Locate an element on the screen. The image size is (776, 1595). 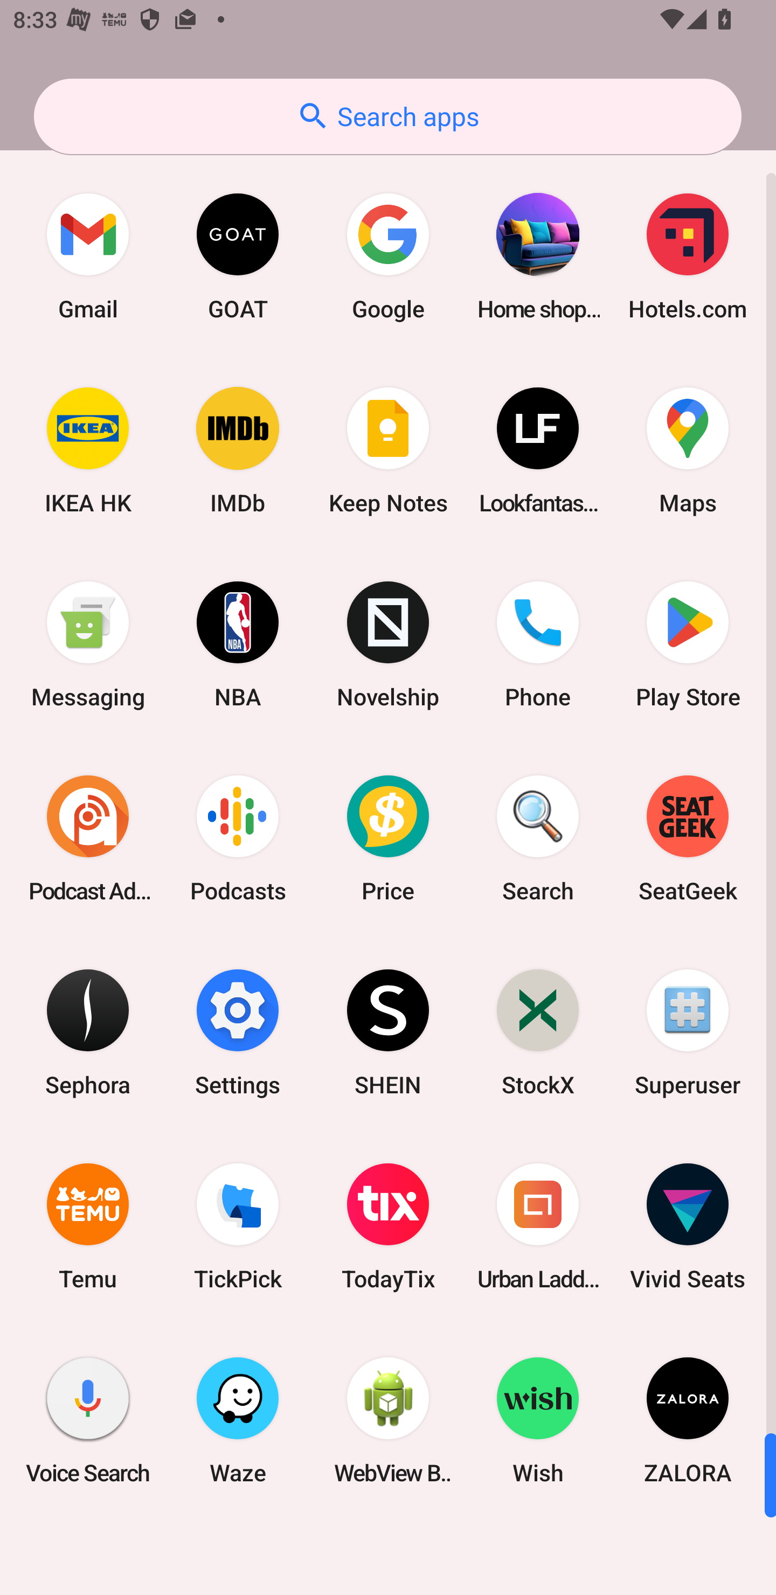
Keep Notes is located at coordinates (388, 450).